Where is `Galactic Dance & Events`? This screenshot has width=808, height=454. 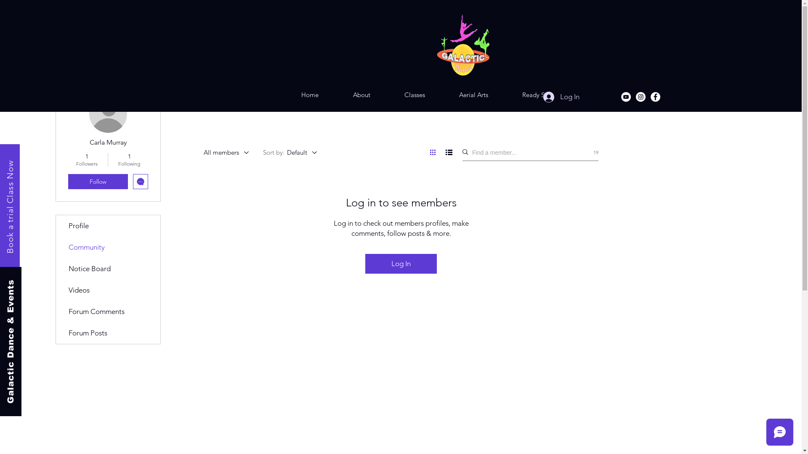
Galactic Dance & Events is located at coordinates (68, 284).